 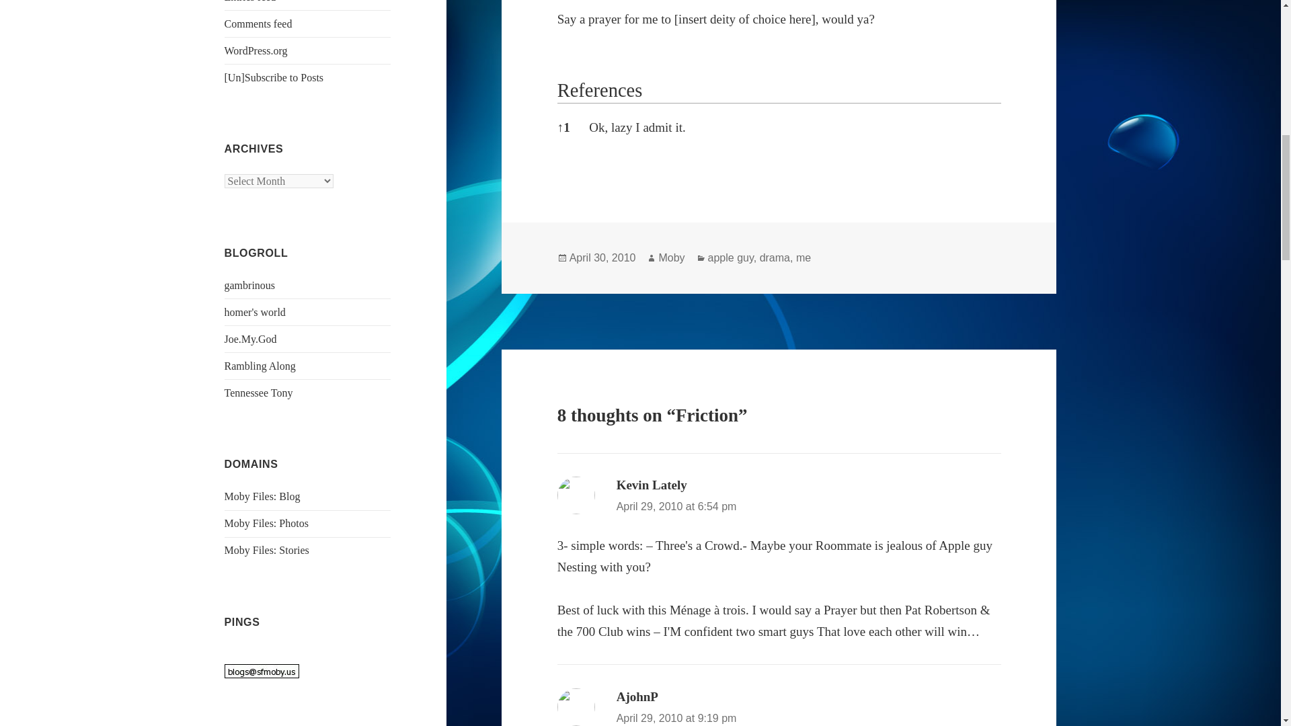 I want to click on AjohnP, so click(x=637, y=696).